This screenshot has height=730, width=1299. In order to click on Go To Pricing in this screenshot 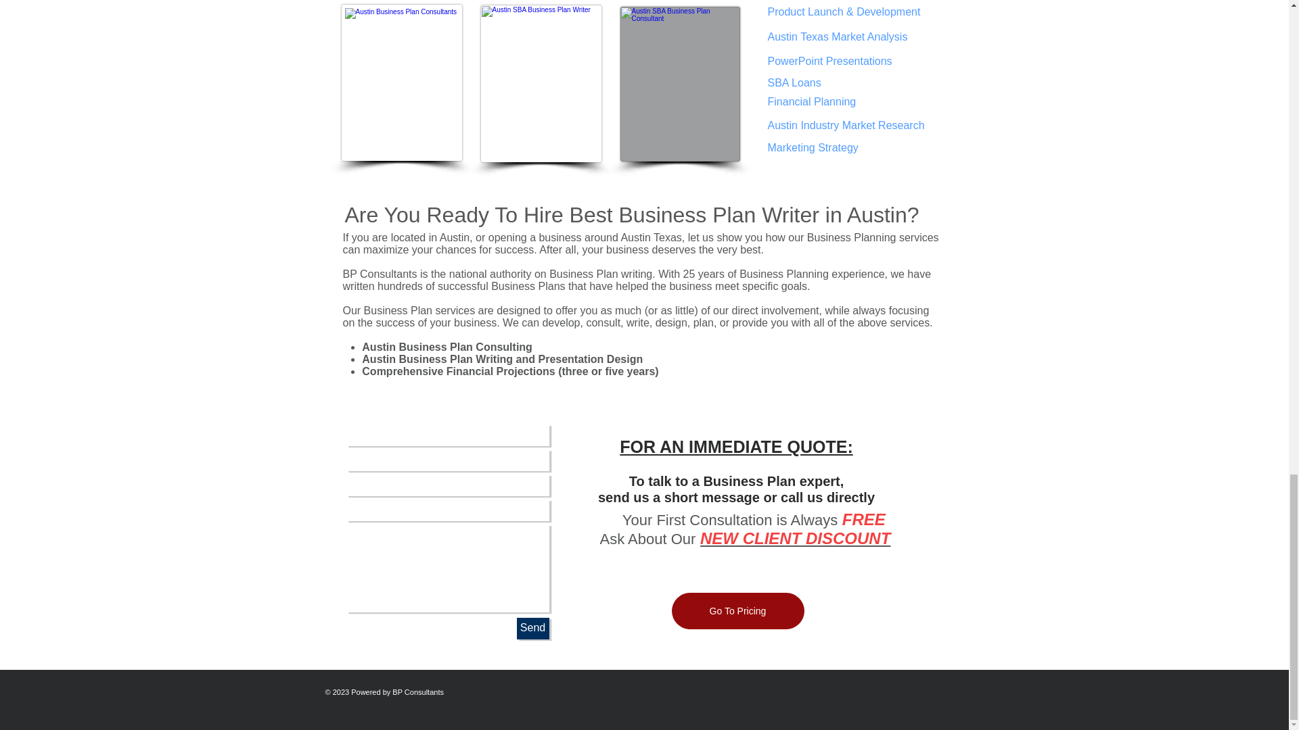, I will do `click(737, 610)`.